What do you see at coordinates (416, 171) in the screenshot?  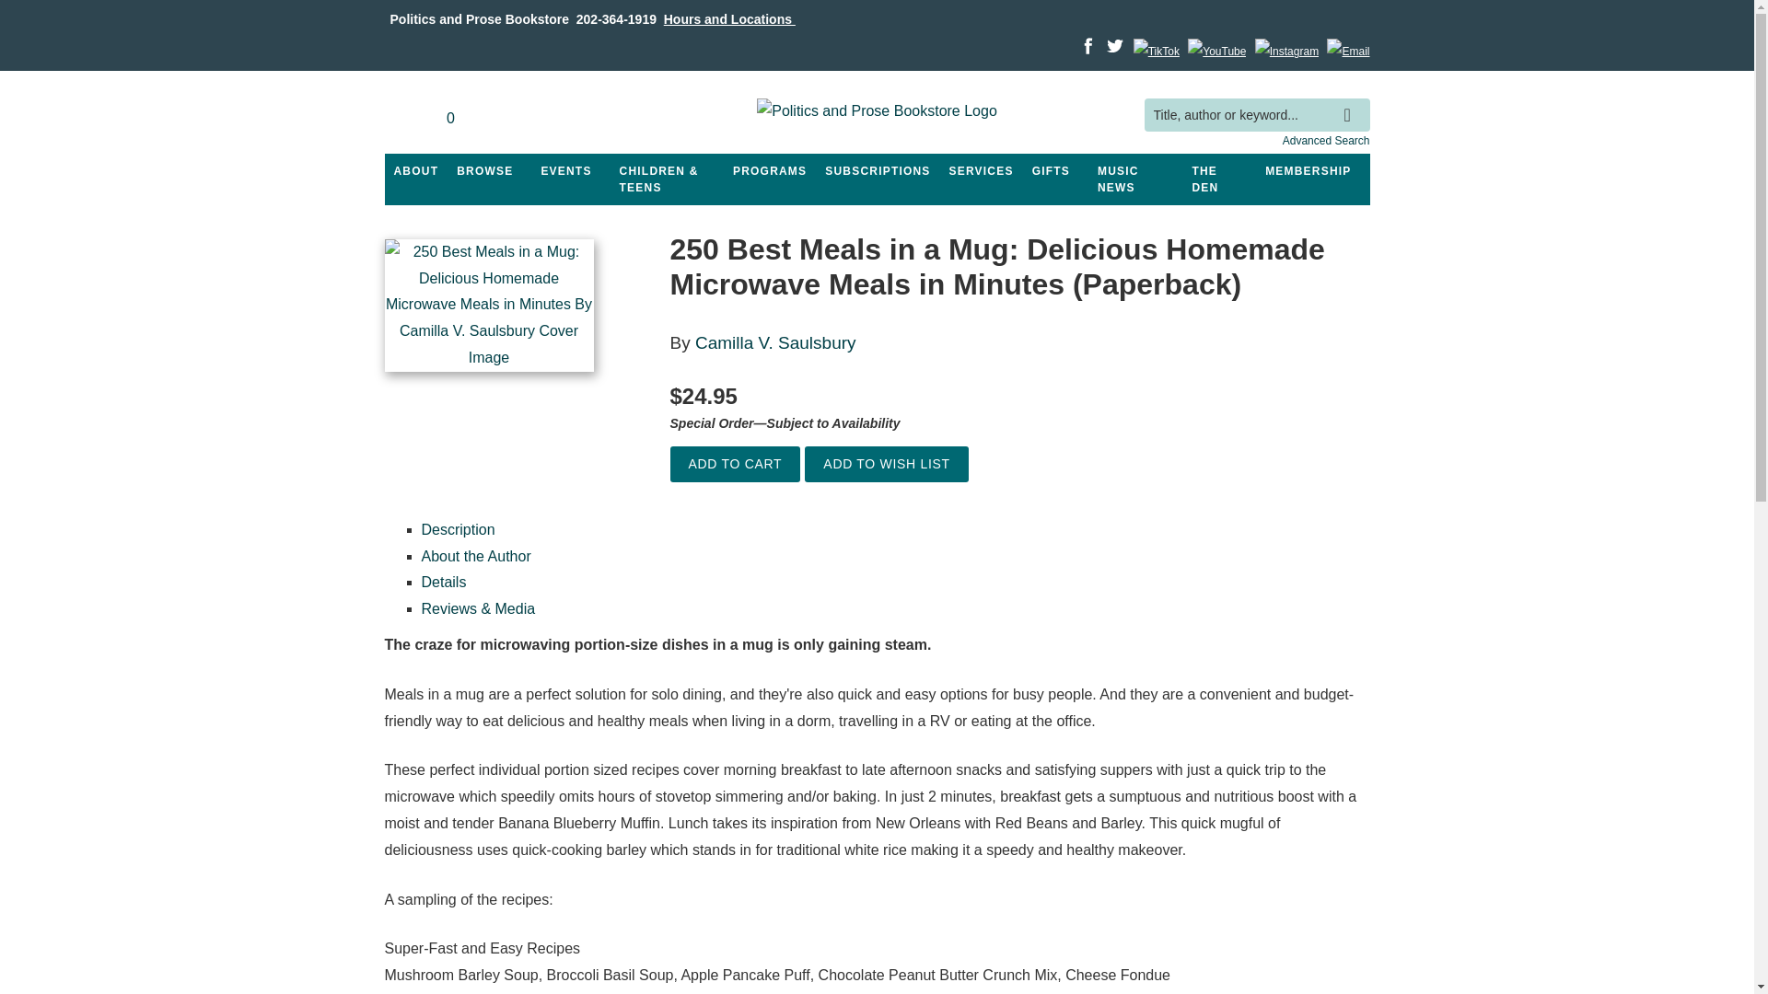 I see `ABOUT` at bounding box center [416, 171].